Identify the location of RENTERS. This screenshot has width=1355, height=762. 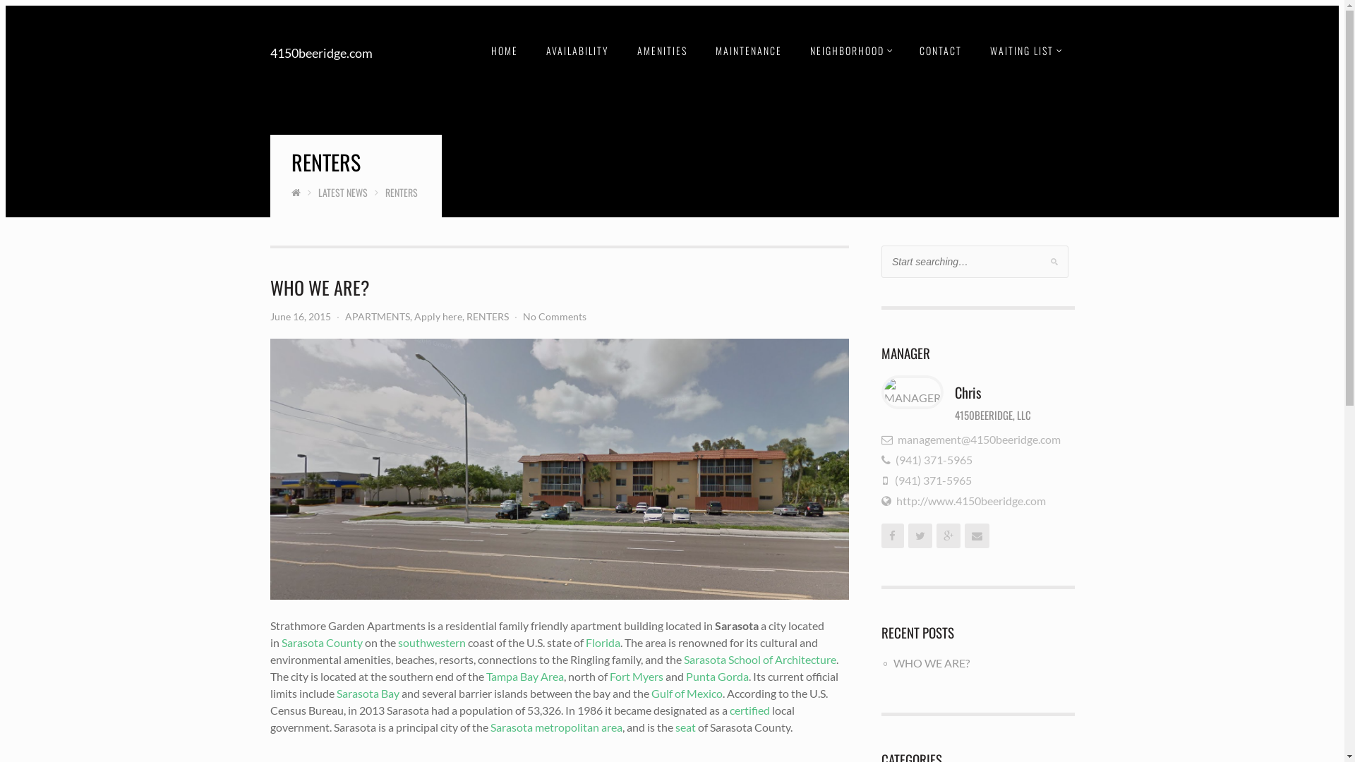
(487, 316).